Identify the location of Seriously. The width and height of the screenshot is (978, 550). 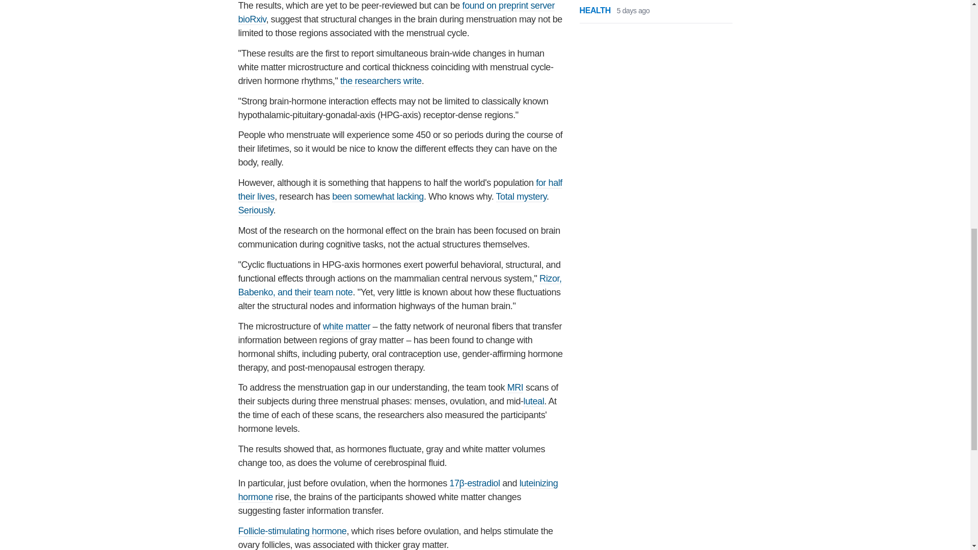
(256, 210).